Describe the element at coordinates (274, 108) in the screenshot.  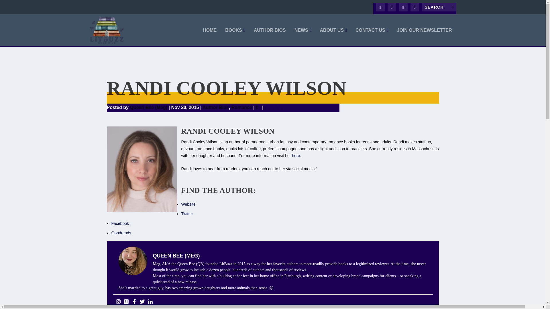
I see `Rating: 0.00` at that location.